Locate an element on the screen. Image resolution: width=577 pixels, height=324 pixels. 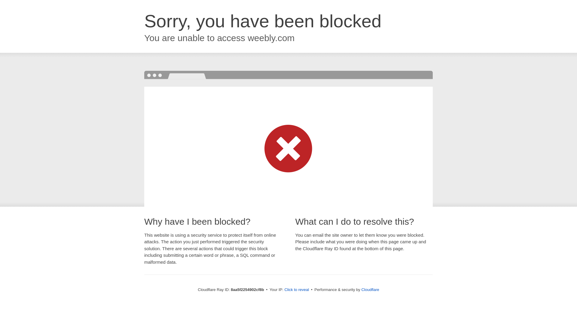
Cloudflare is located at coordinates (370, 289).